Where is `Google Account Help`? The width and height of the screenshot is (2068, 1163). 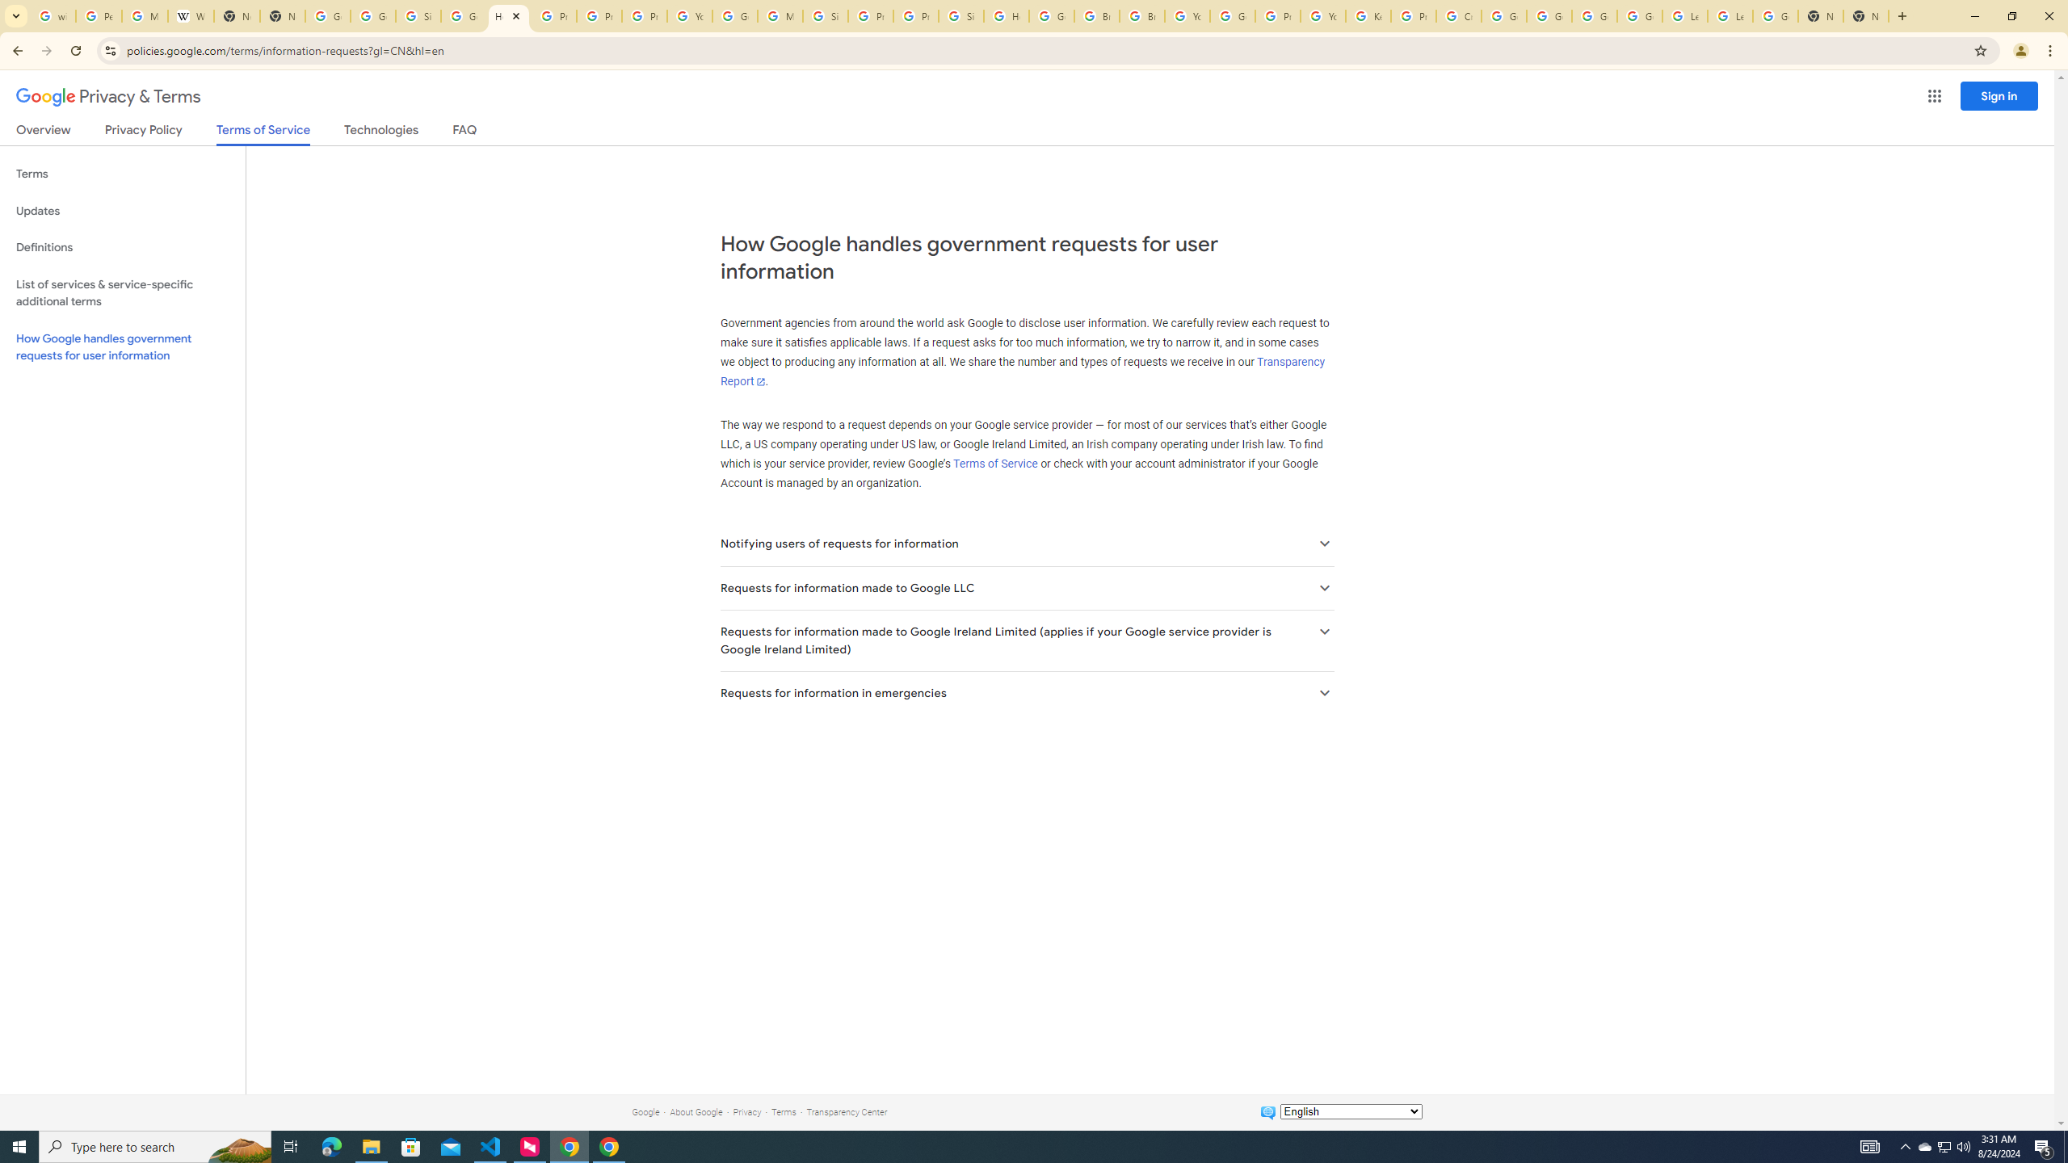
Google Account Help is located at coordinates (1640, 16).